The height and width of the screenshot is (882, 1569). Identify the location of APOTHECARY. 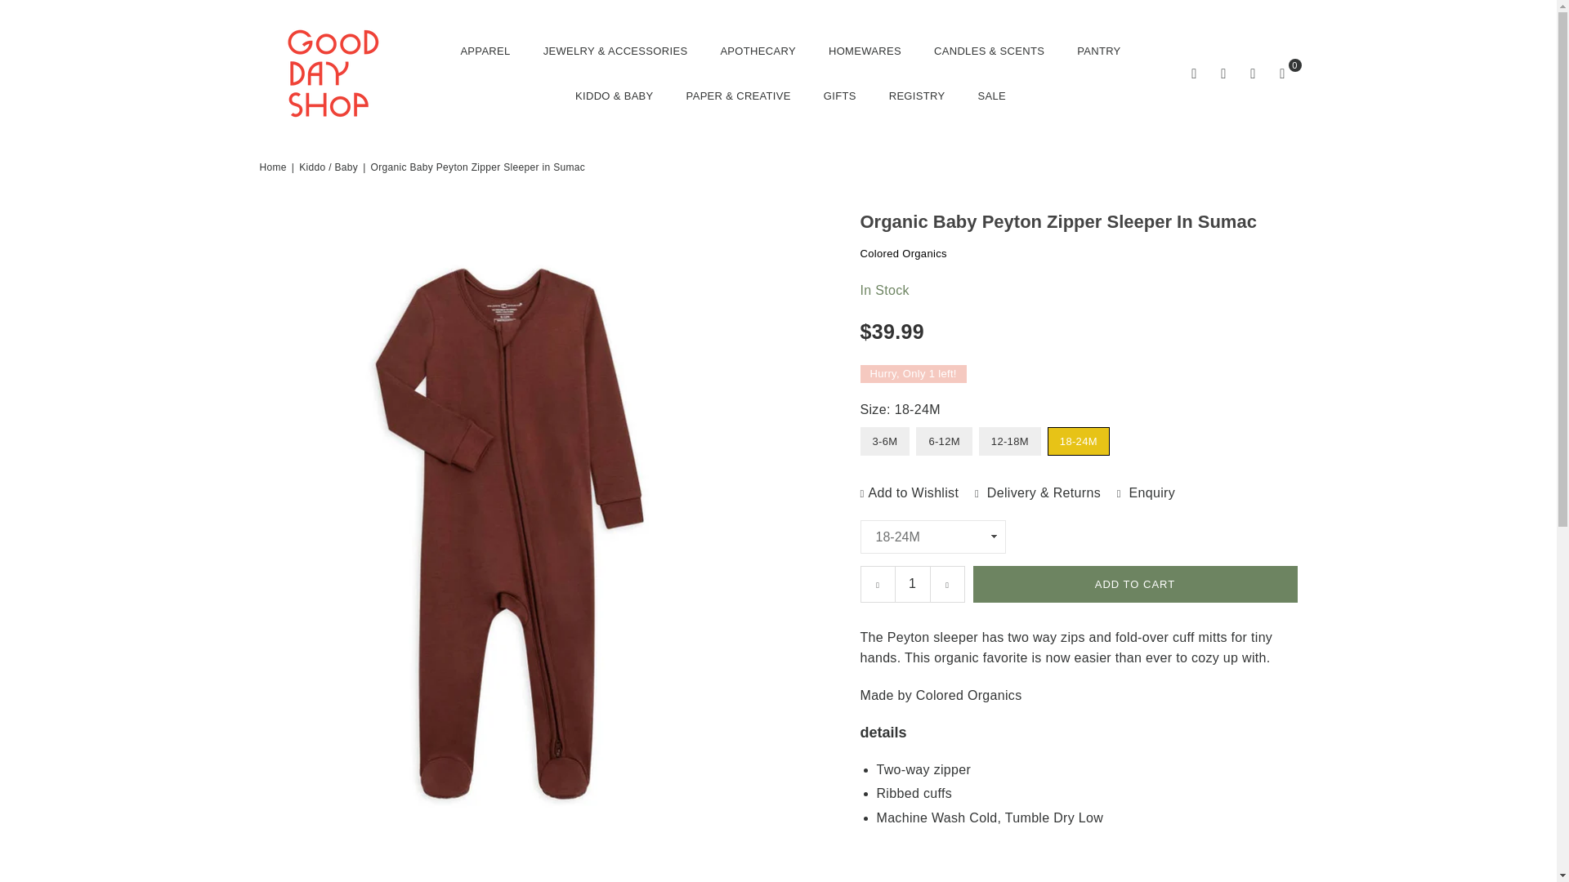
(757, 51).